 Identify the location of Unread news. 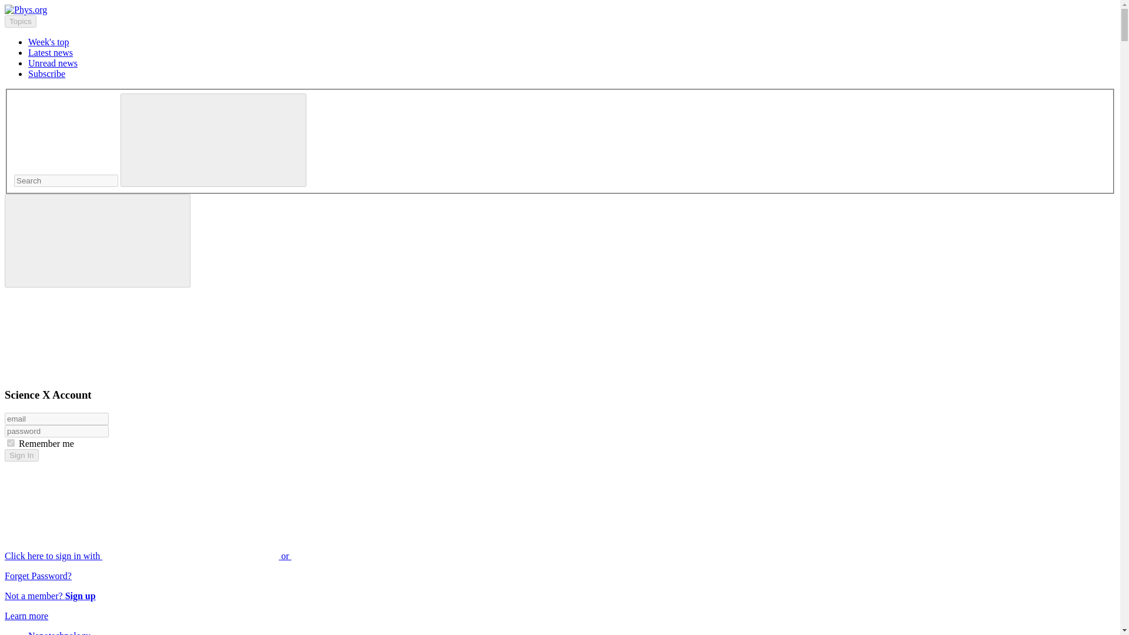
(53, 63).